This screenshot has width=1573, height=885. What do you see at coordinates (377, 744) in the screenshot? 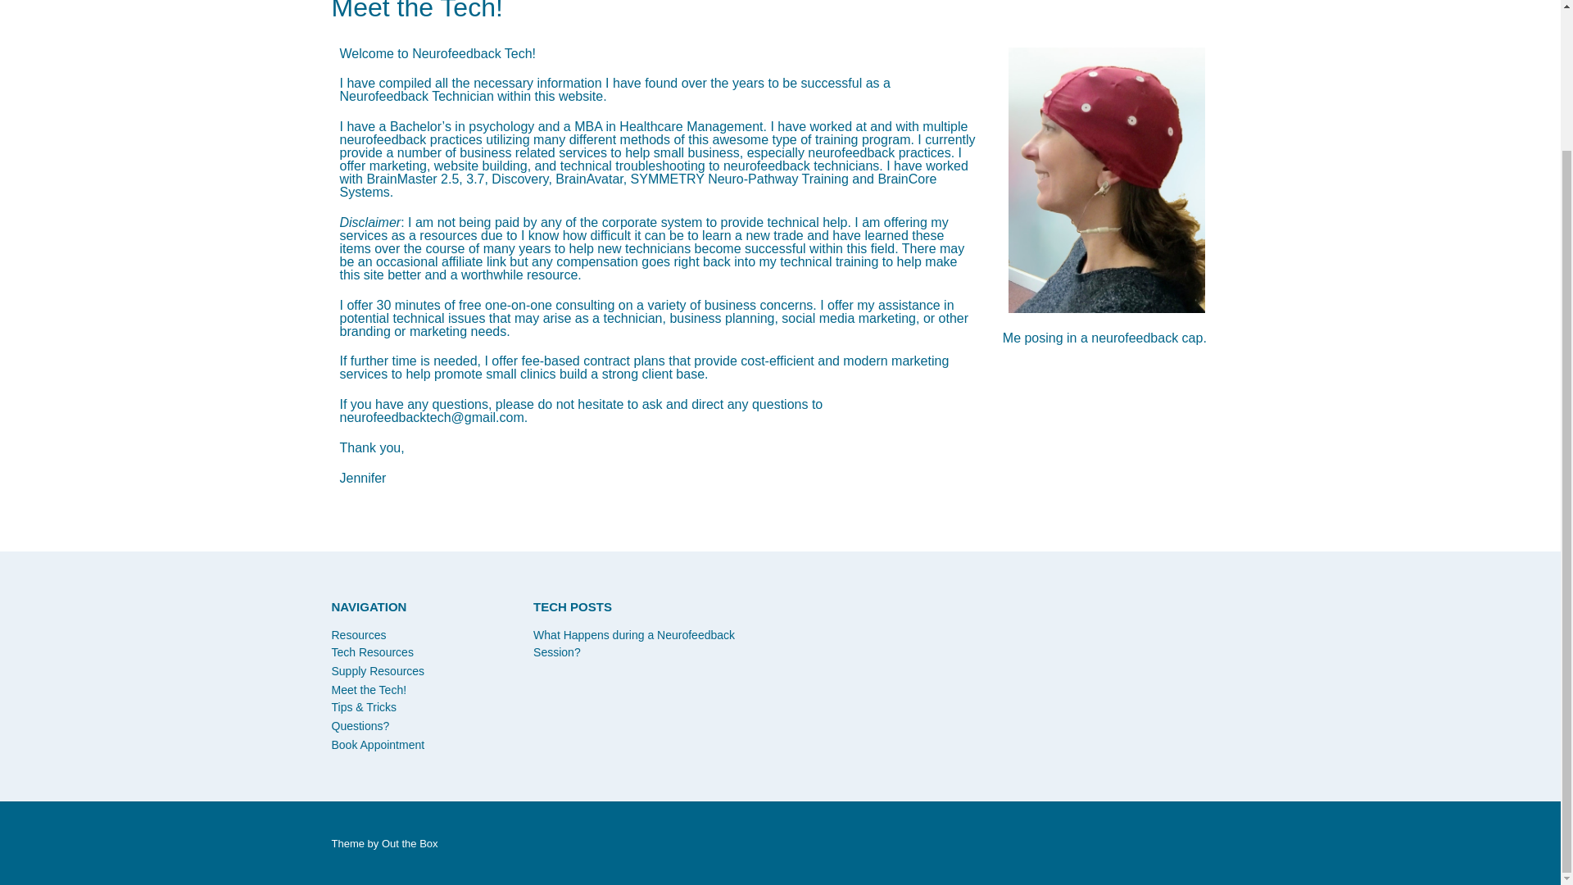
I see `Book Appointment` at bounding box center [377, 744].